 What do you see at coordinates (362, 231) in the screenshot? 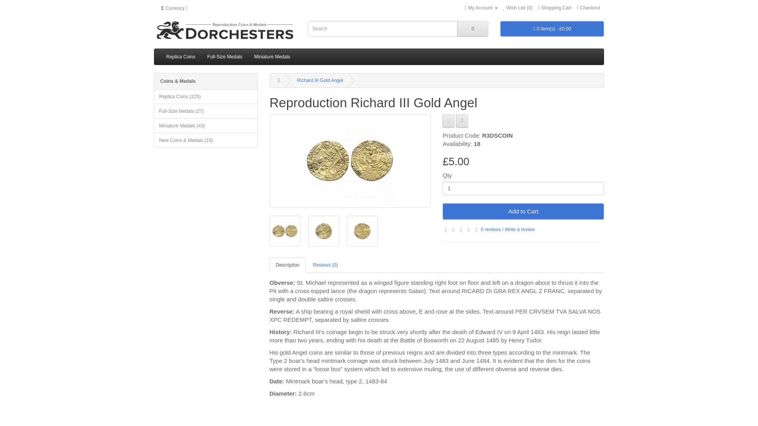
I see `Richard III Gold Angel` at bounding box center [362, 231].